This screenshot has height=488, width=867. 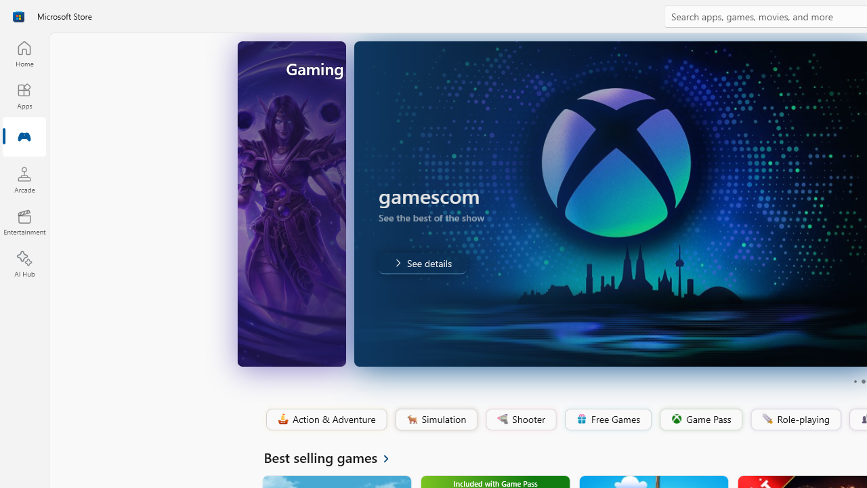 What do you see at coordinates (767, 418) in the screenshot?
I see `Class: Image` at bounding box center [767, 418].